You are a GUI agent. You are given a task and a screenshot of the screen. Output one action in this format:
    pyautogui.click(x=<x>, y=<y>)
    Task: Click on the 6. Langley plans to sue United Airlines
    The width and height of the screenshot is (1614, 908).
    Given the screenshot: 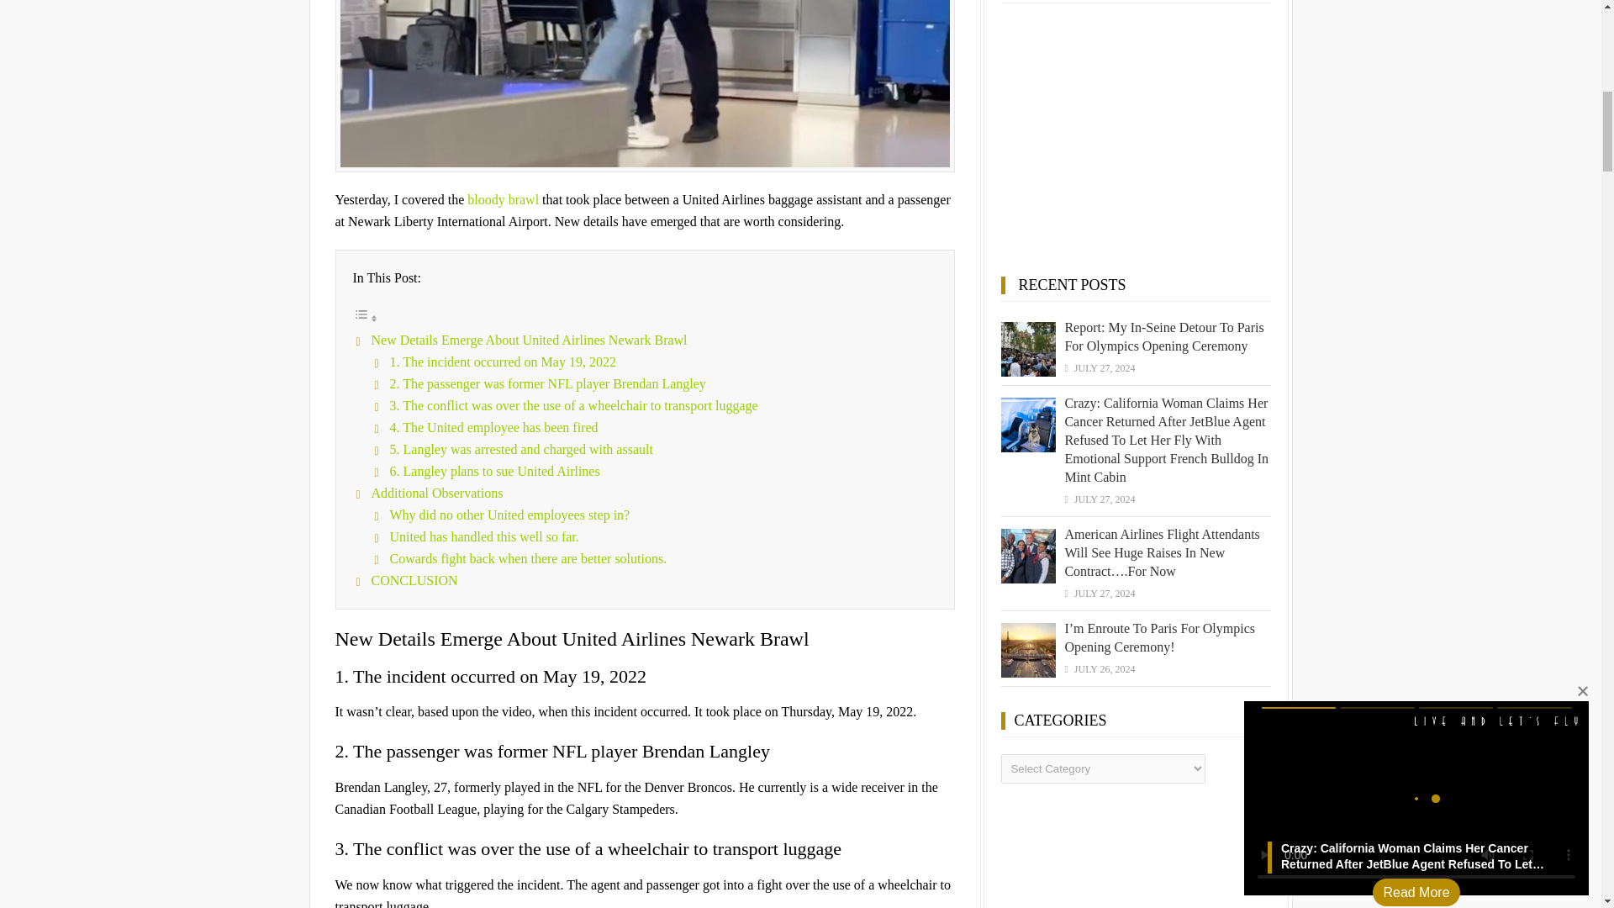 What is the action you would take?
    pyautogui.click(x=495, y=471)
    